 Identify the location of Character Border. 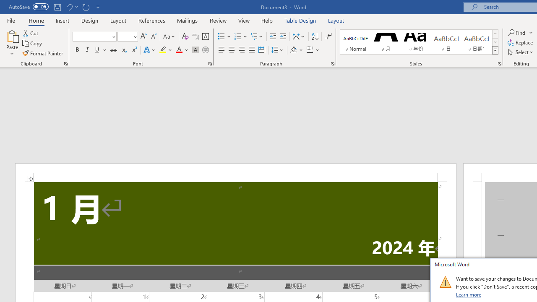
(205, 37).